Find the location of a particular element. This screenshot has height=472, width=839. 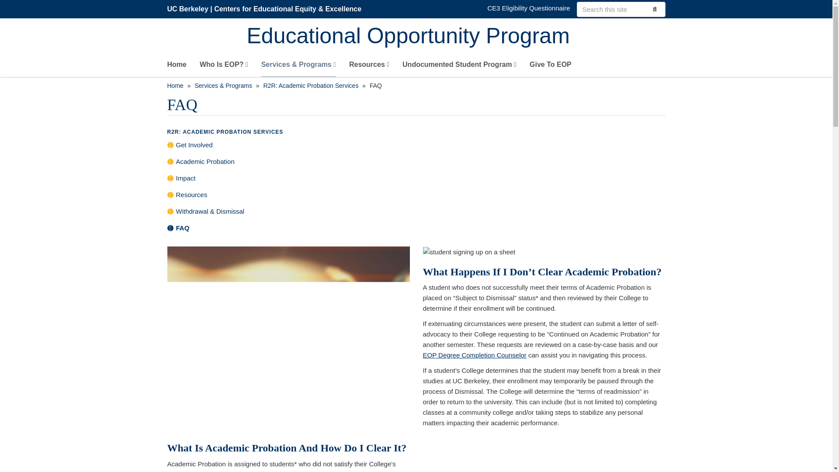

Submit Search is located at coordinates (654, 9).